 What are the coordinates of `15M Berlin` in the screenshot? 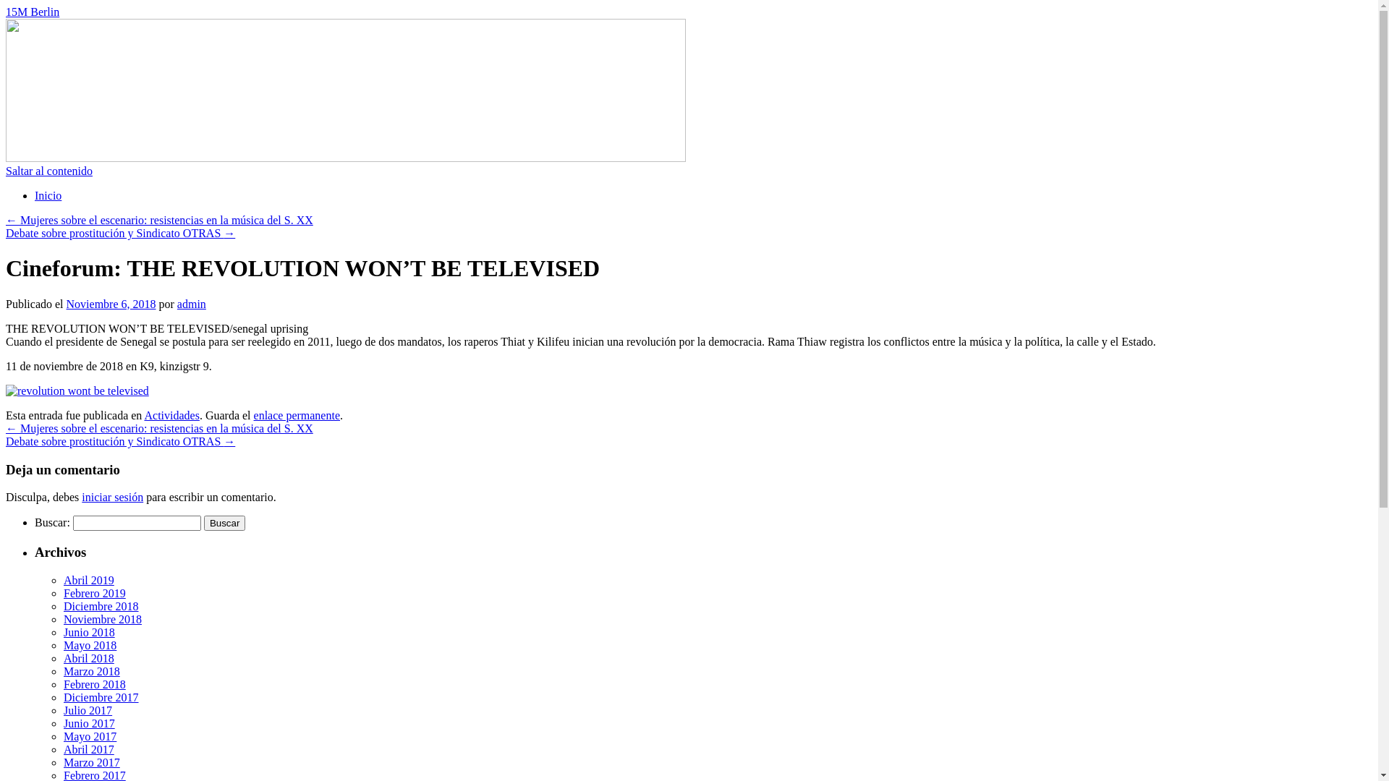 It's located at (33, 12).